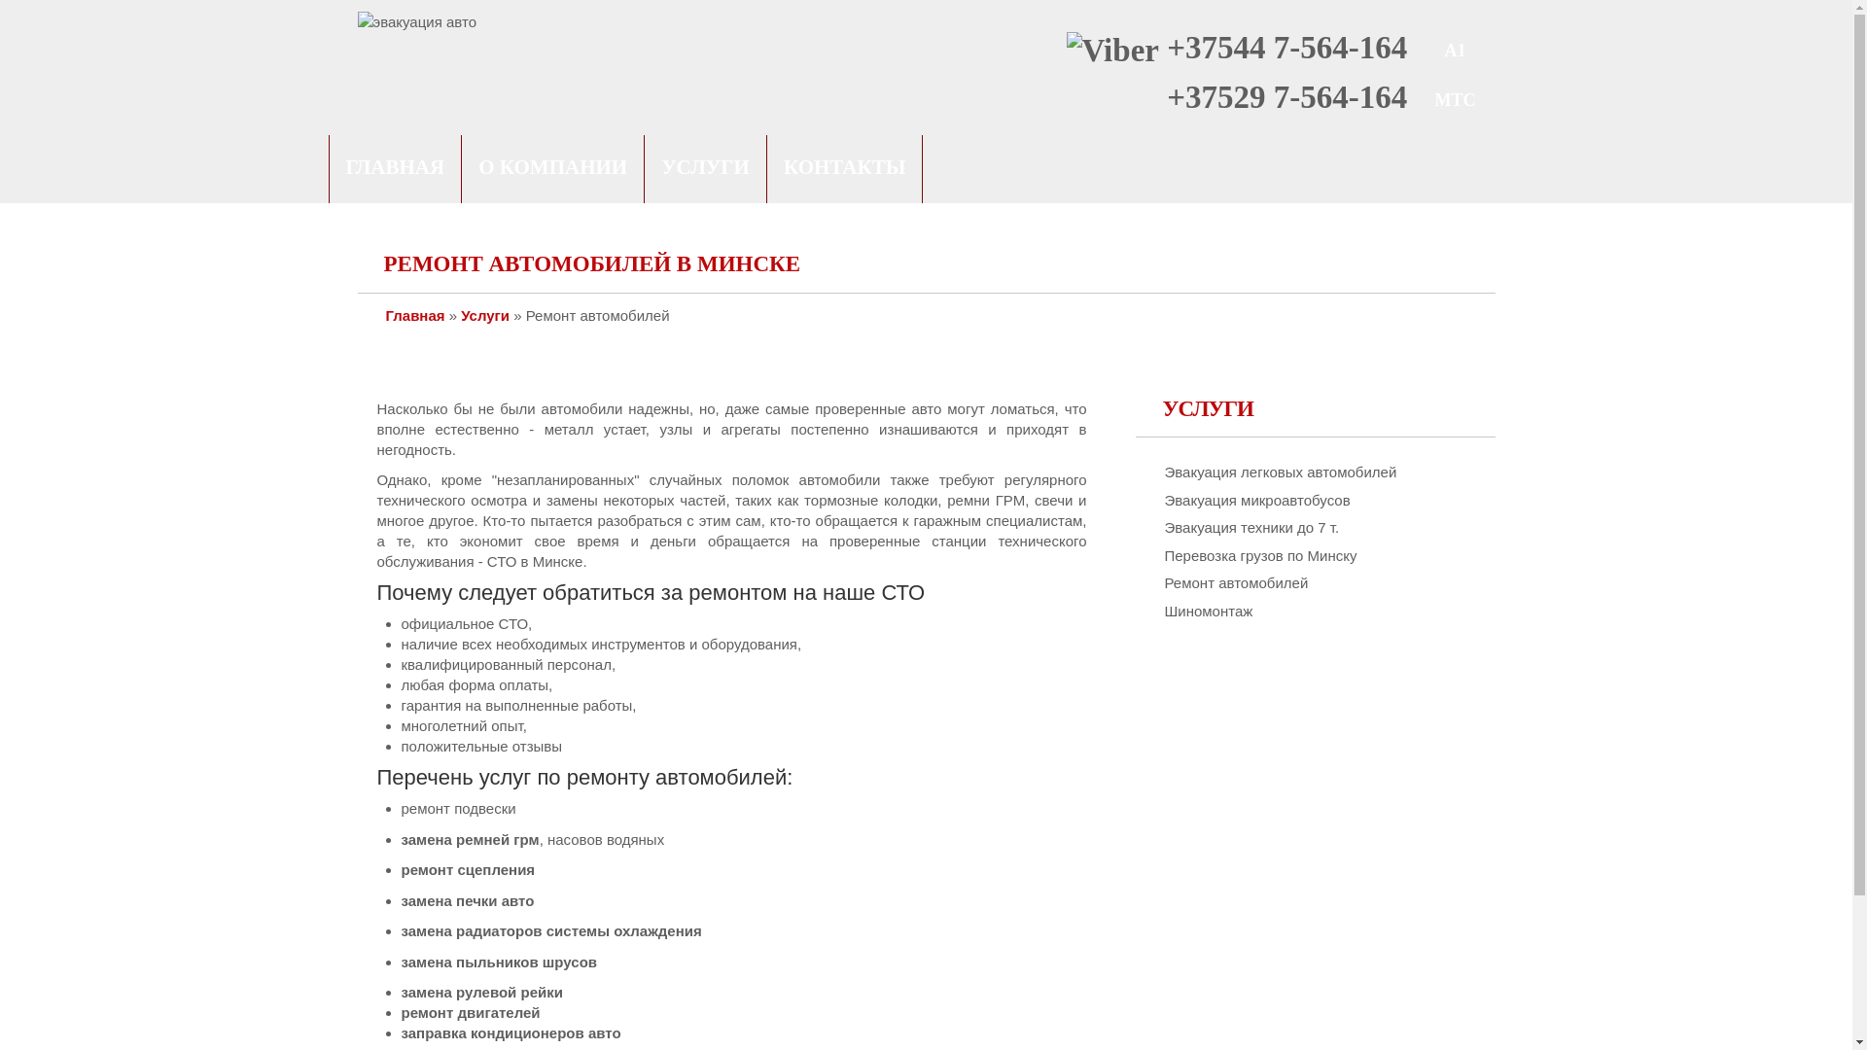 The image size is (1867, 1050). Describe the element at coordinates (1287, 48) in the screenshot. I see `+37544 7-564-164` at that location.